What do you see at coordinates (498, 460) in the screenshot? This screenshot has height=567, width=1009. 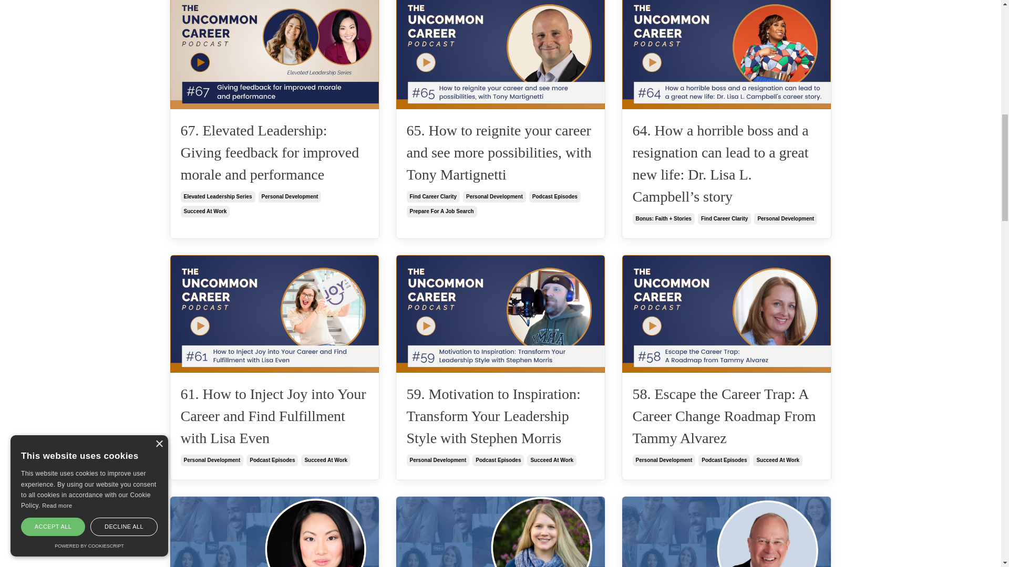 I see `Podcast Episodes` at bounding box center [498, 460].